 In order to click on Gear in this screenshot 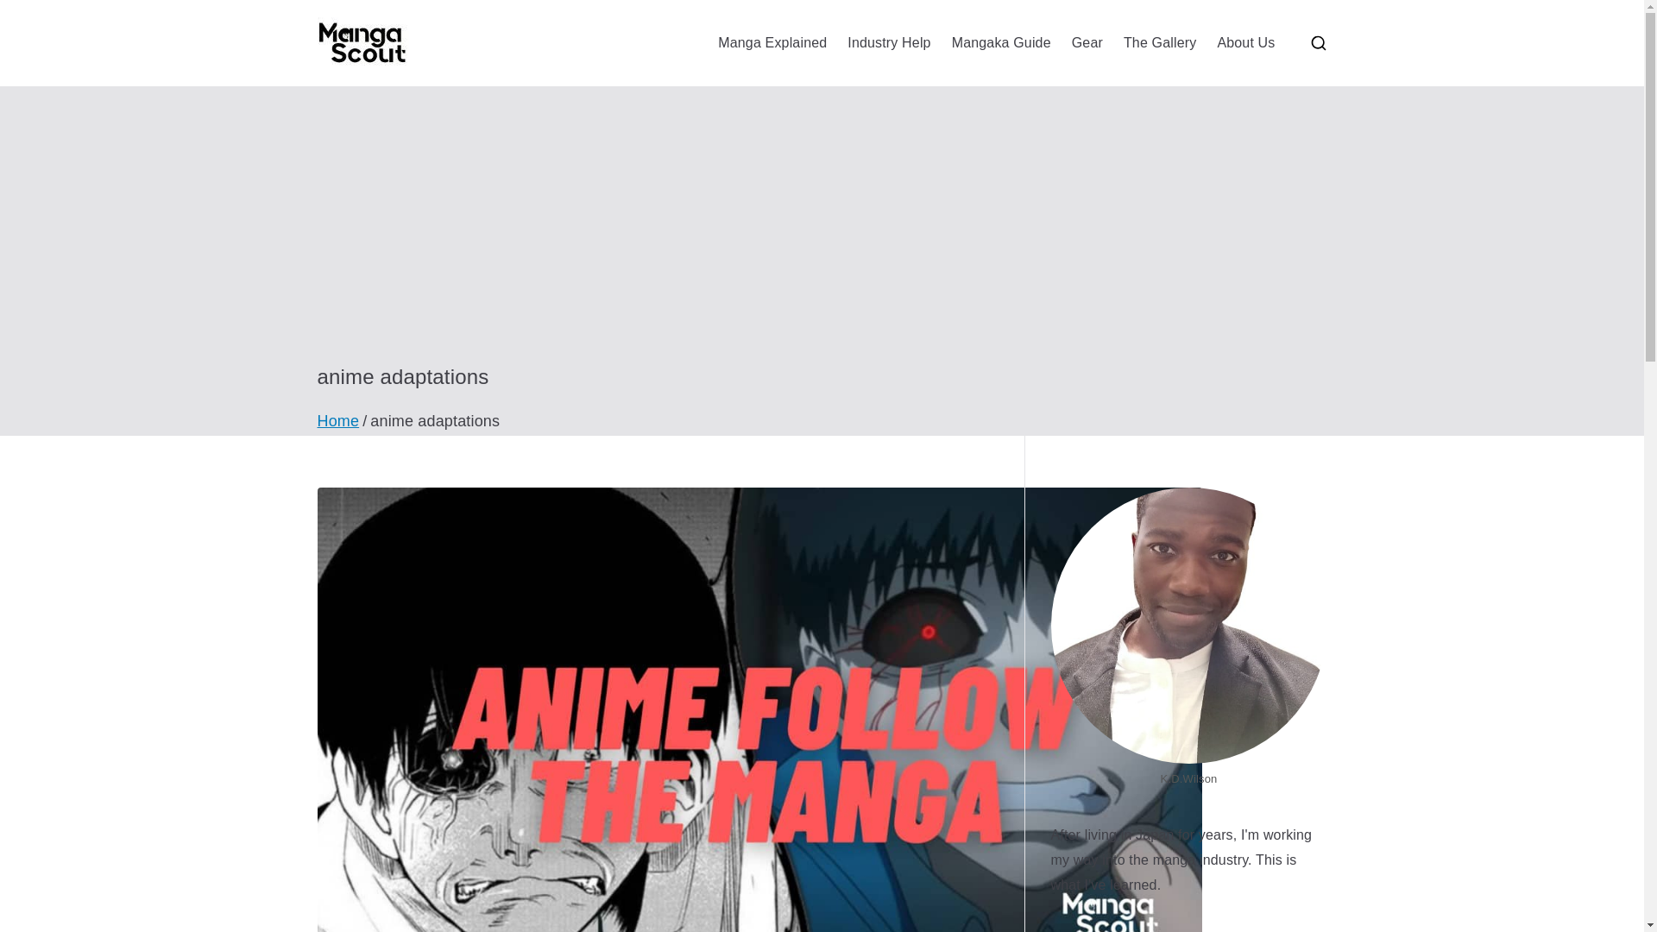, I will do `click(1087, 43)`.